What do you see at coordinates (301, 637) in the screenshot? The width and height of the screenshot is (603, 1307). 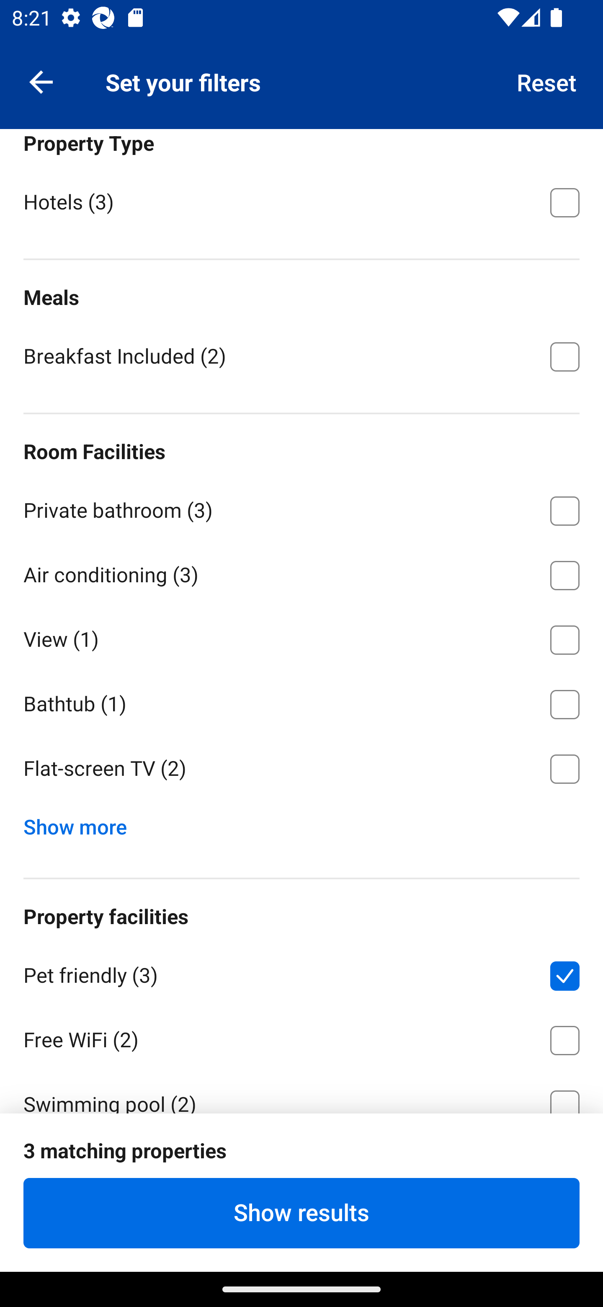 I see `View ⁦(1)` at bounding box center [301, 637].